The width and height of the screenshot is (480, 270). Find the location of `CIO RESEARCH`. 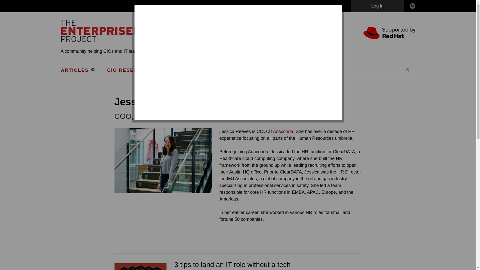

CIO RESEARCH is located at coordinates (131, 70).